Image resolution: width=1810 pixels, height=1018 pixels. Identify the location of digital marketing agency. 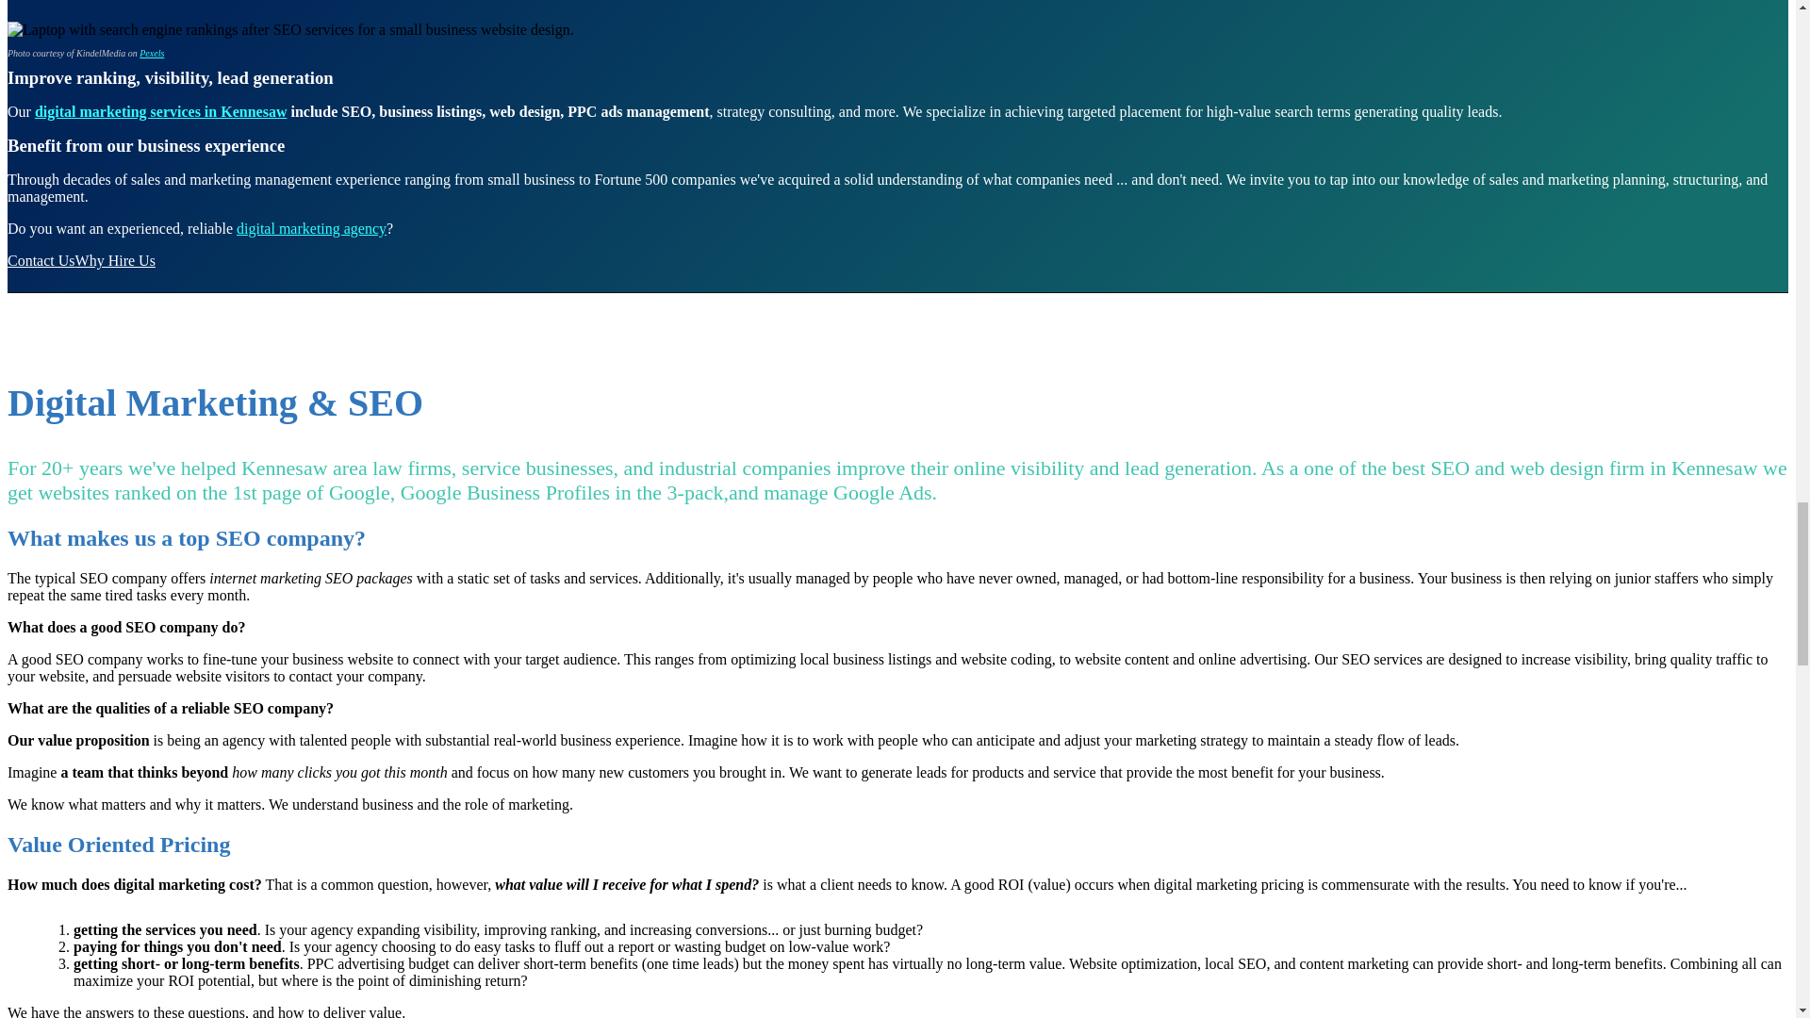
(311, 228).